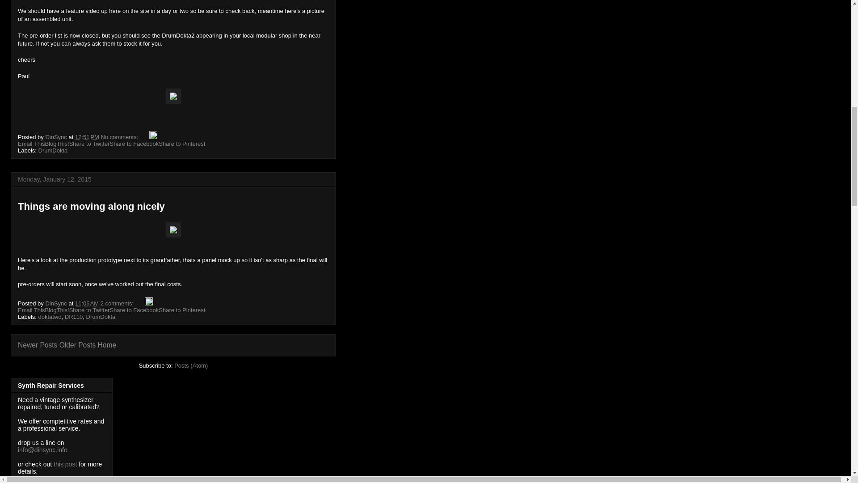 Image resolution: width=858 pixels, height=483 pixels. Describe the element at coordinates (56, 309) in the screenshot. I see `BlogThis!` at that location.